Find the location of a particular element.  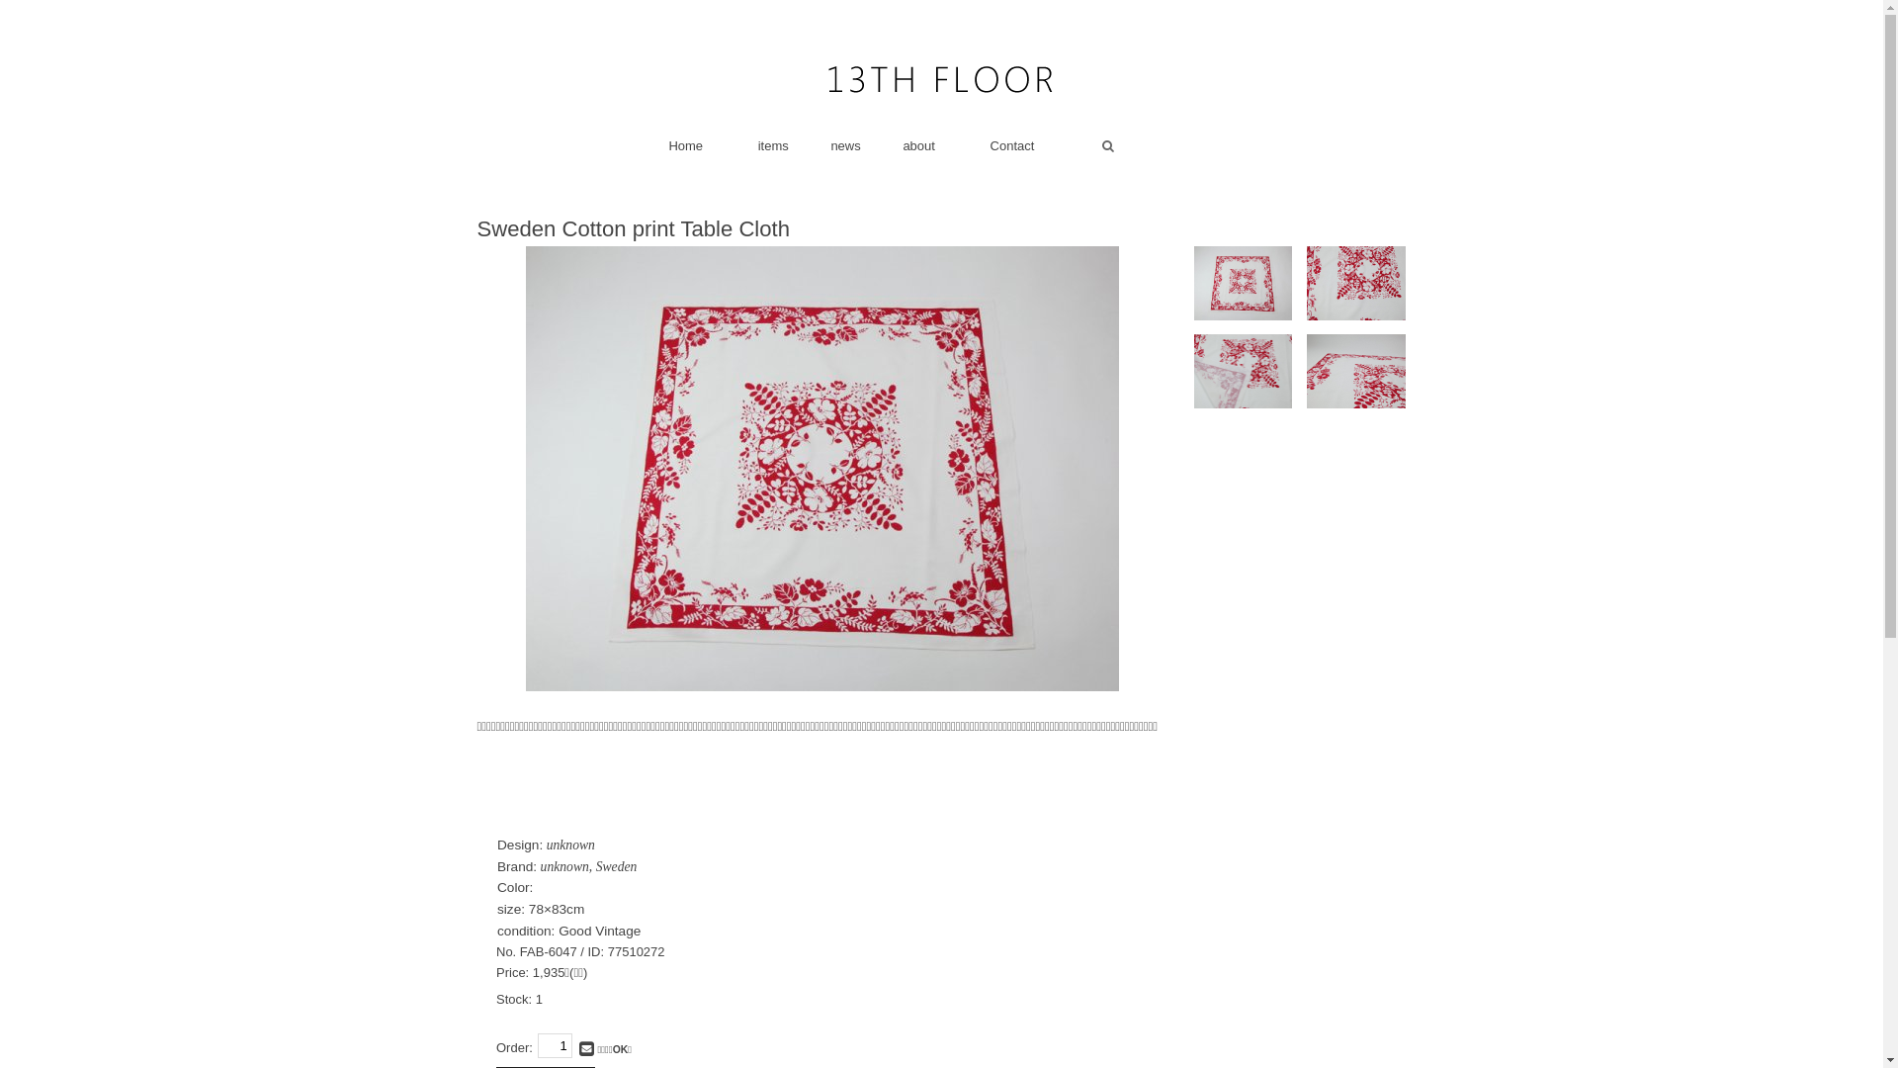

news is located at coordinates (845, 146).